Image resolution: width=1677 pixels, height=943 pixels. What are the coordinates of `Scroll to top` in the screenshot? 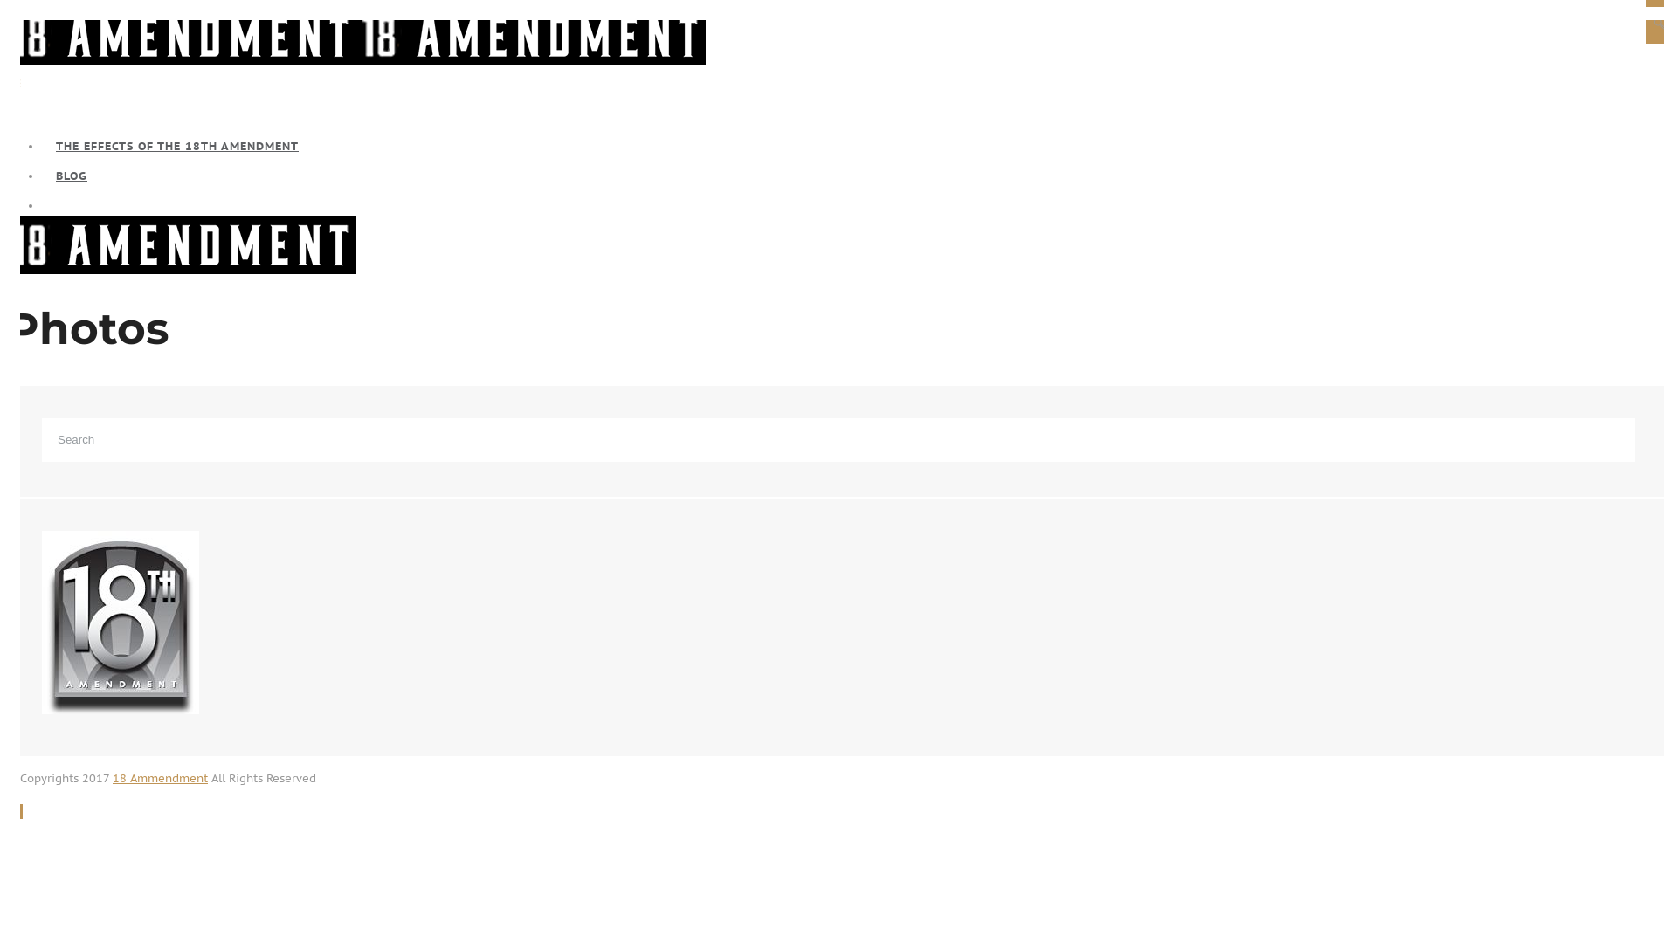 It's located at (15, 812).